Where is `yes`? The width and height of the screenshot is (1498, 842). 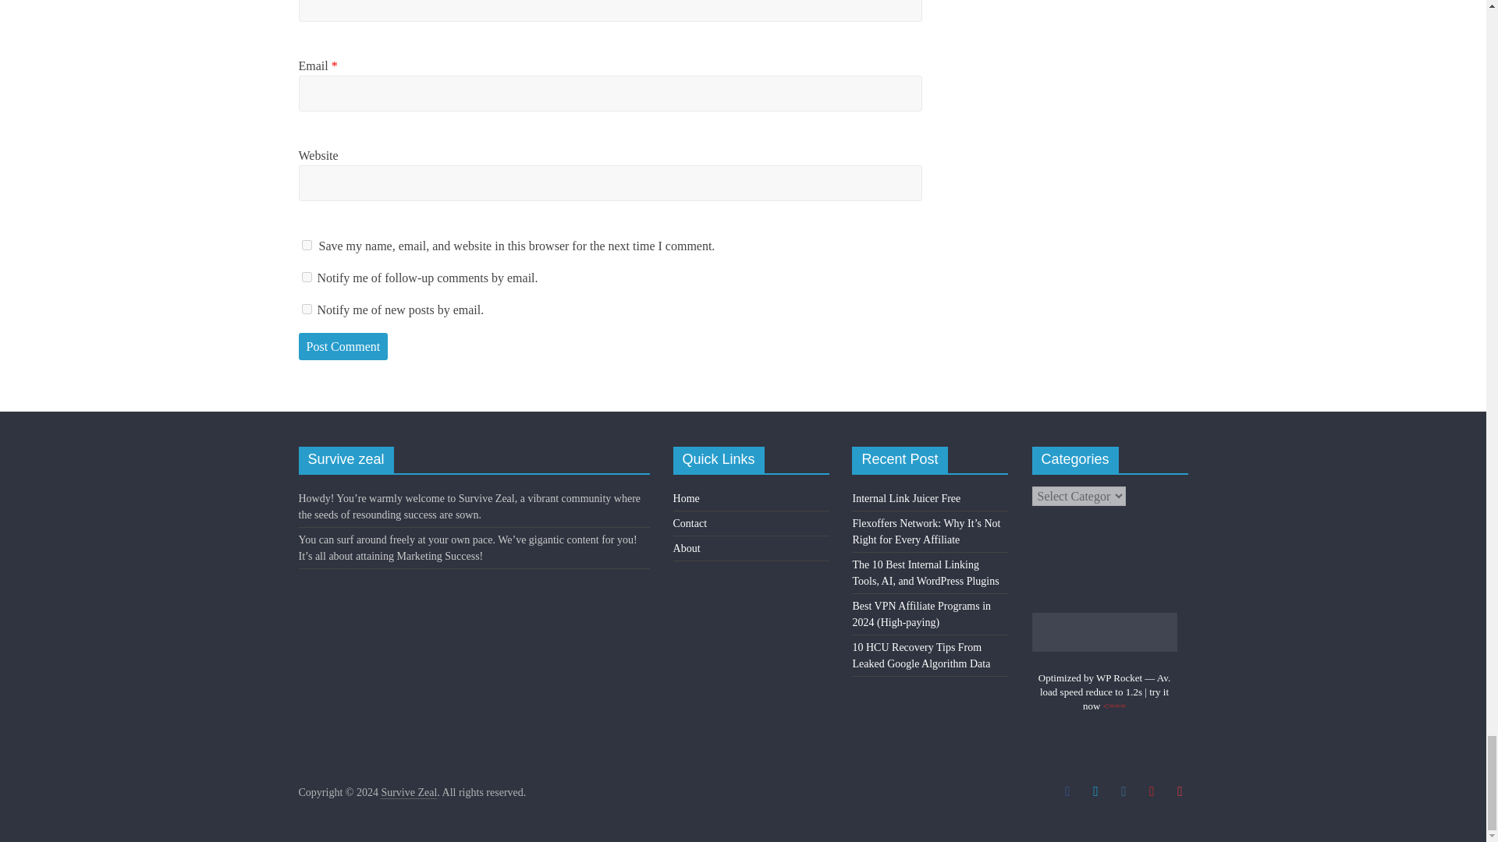
yes is located at coordinates (306, 245).